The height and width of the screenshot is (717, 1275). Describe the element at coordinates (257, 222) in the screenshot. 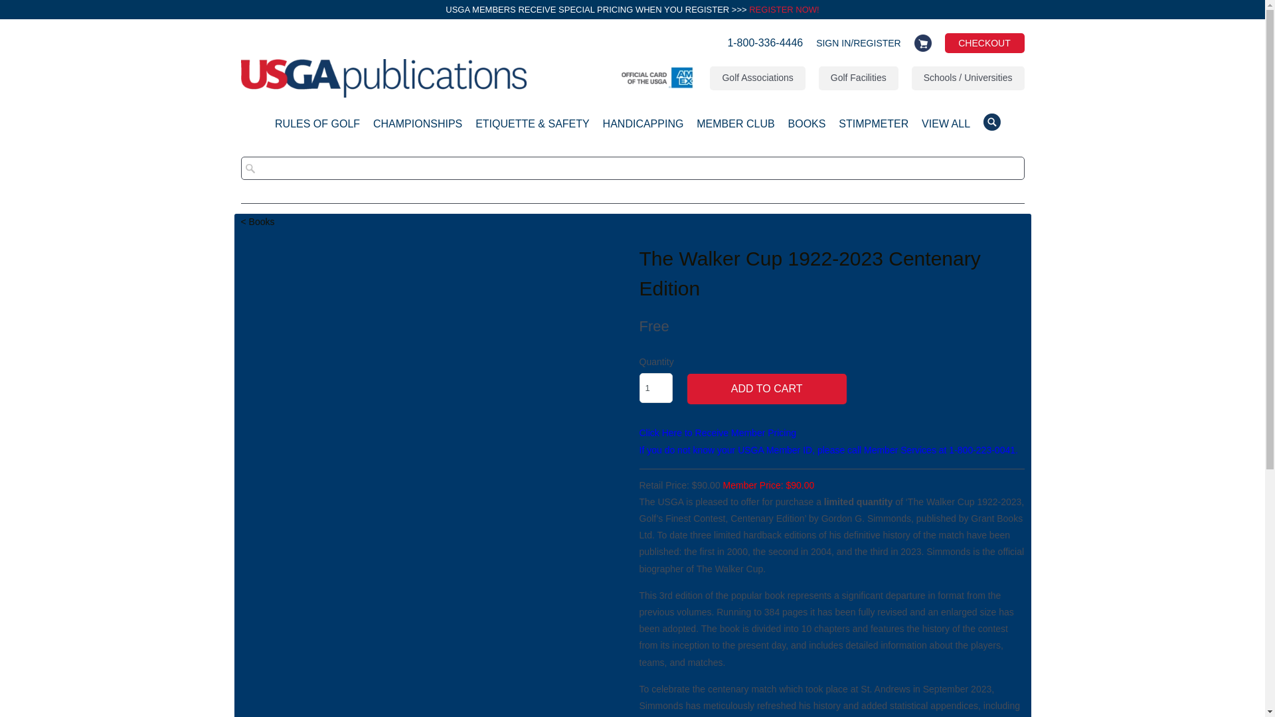

I see `Books` at that location.